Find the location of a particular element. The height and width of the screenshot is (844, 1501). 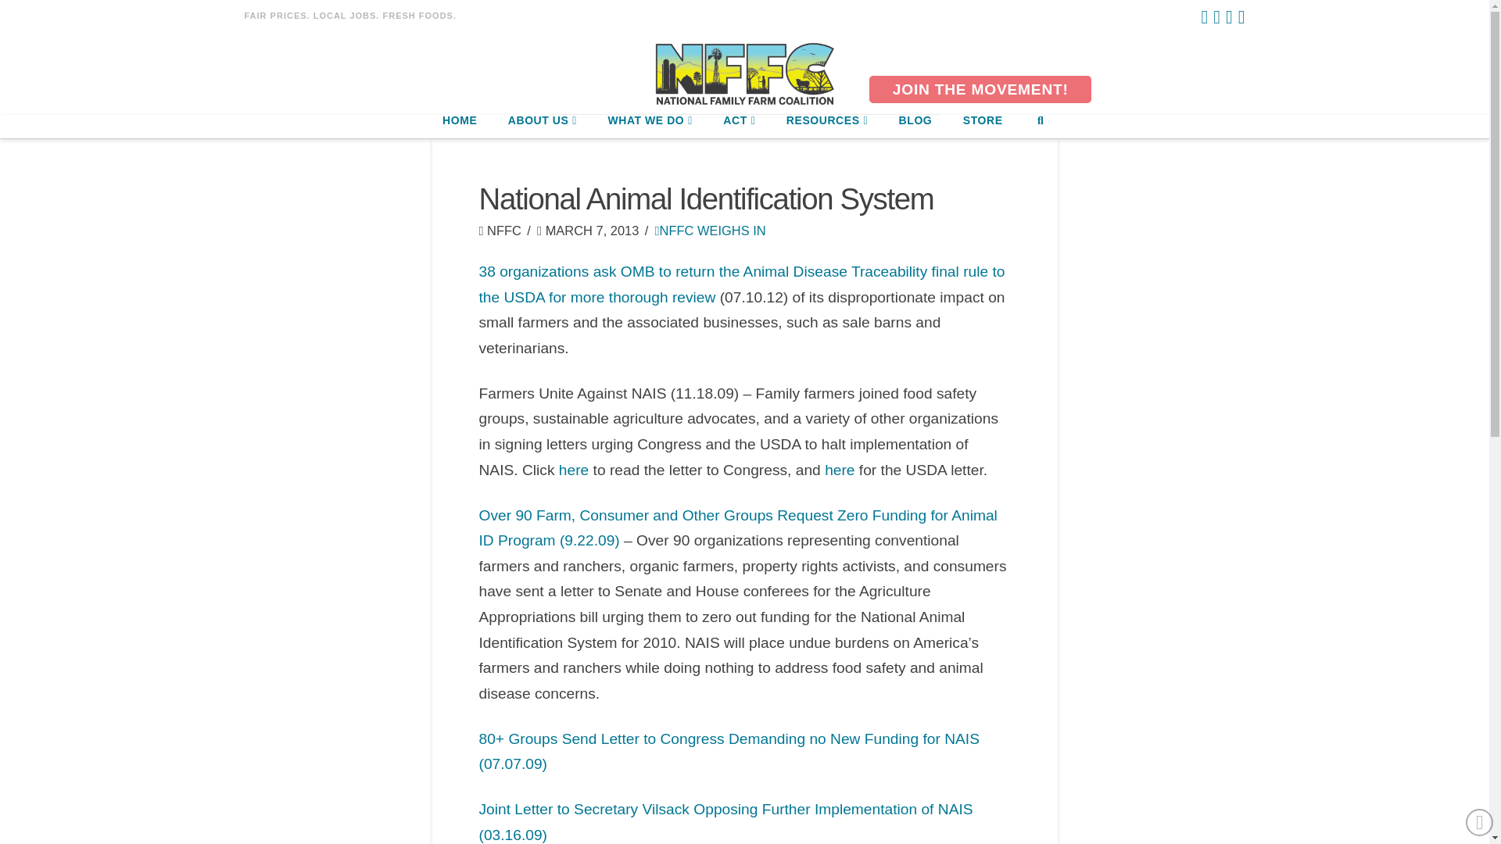

JOIN THE MOVEMENT! is located at coordinates (980, 89).